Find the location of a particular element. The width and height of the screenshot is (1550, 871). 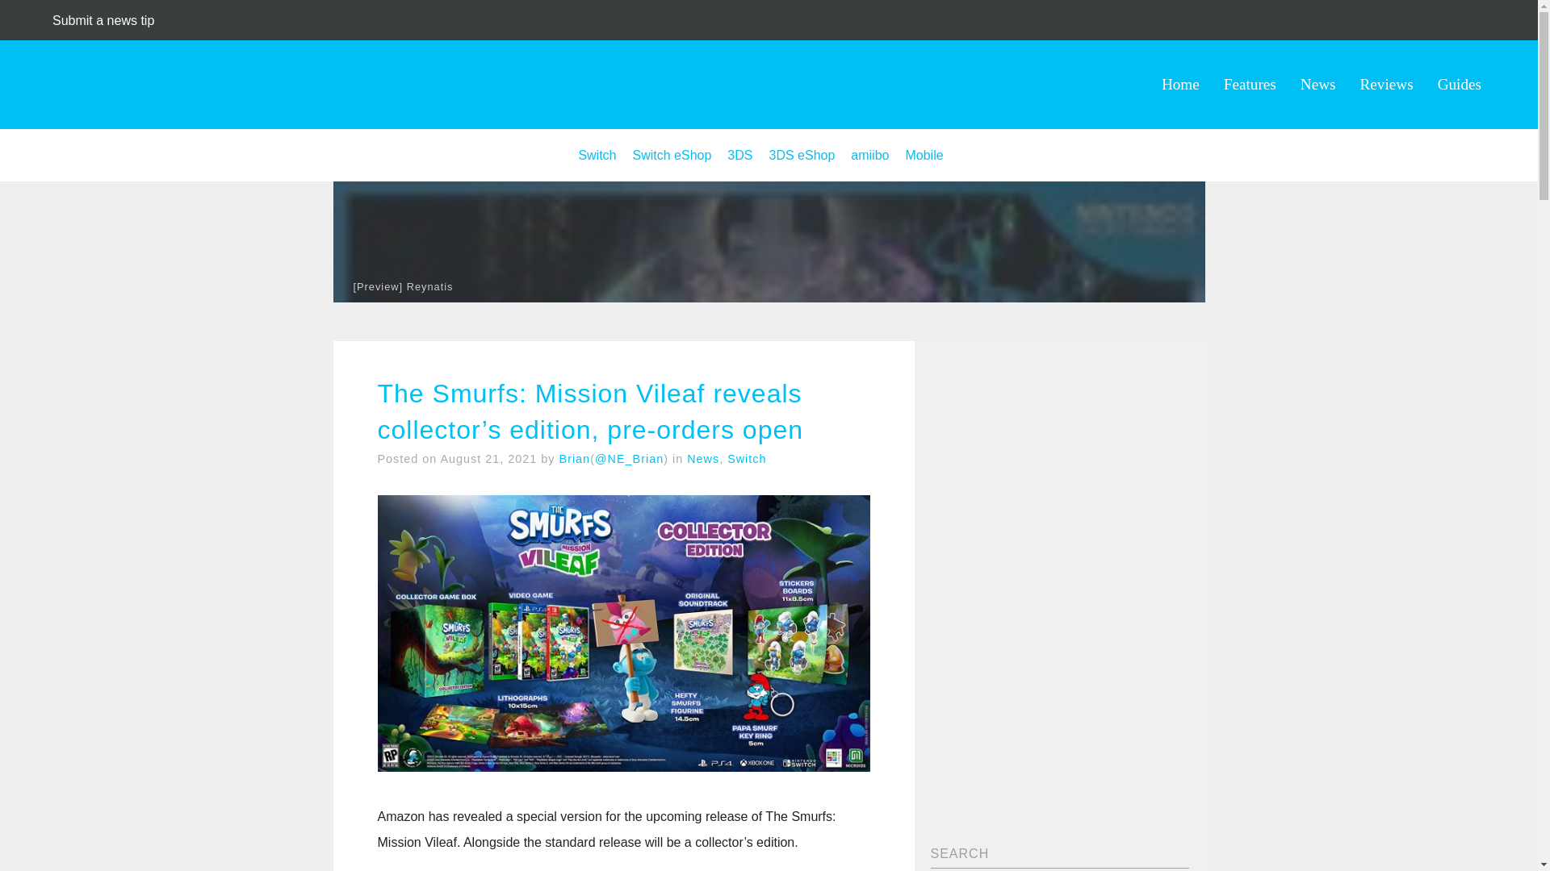

Mobile is located at coordinates (924, 155).